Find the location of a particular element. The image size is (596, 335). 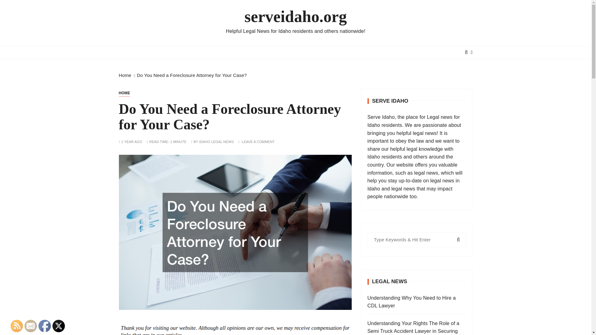

Follow by Email is located at coordinates (30, 326).